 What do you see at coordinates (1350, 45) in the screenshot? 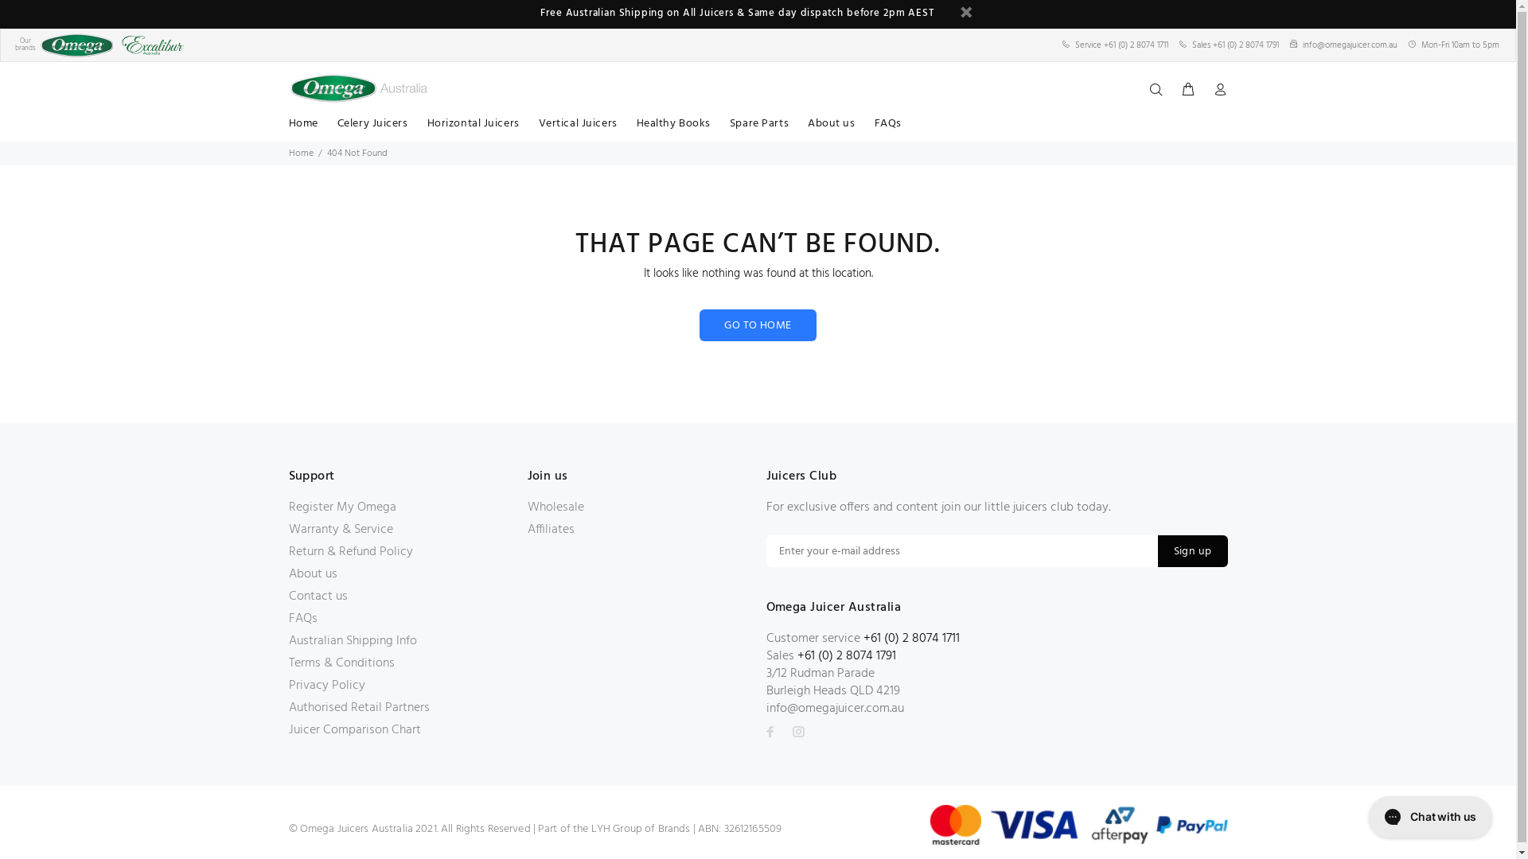
I see `info@omegajuicer.com.au` at bounding box center [1350, 45].